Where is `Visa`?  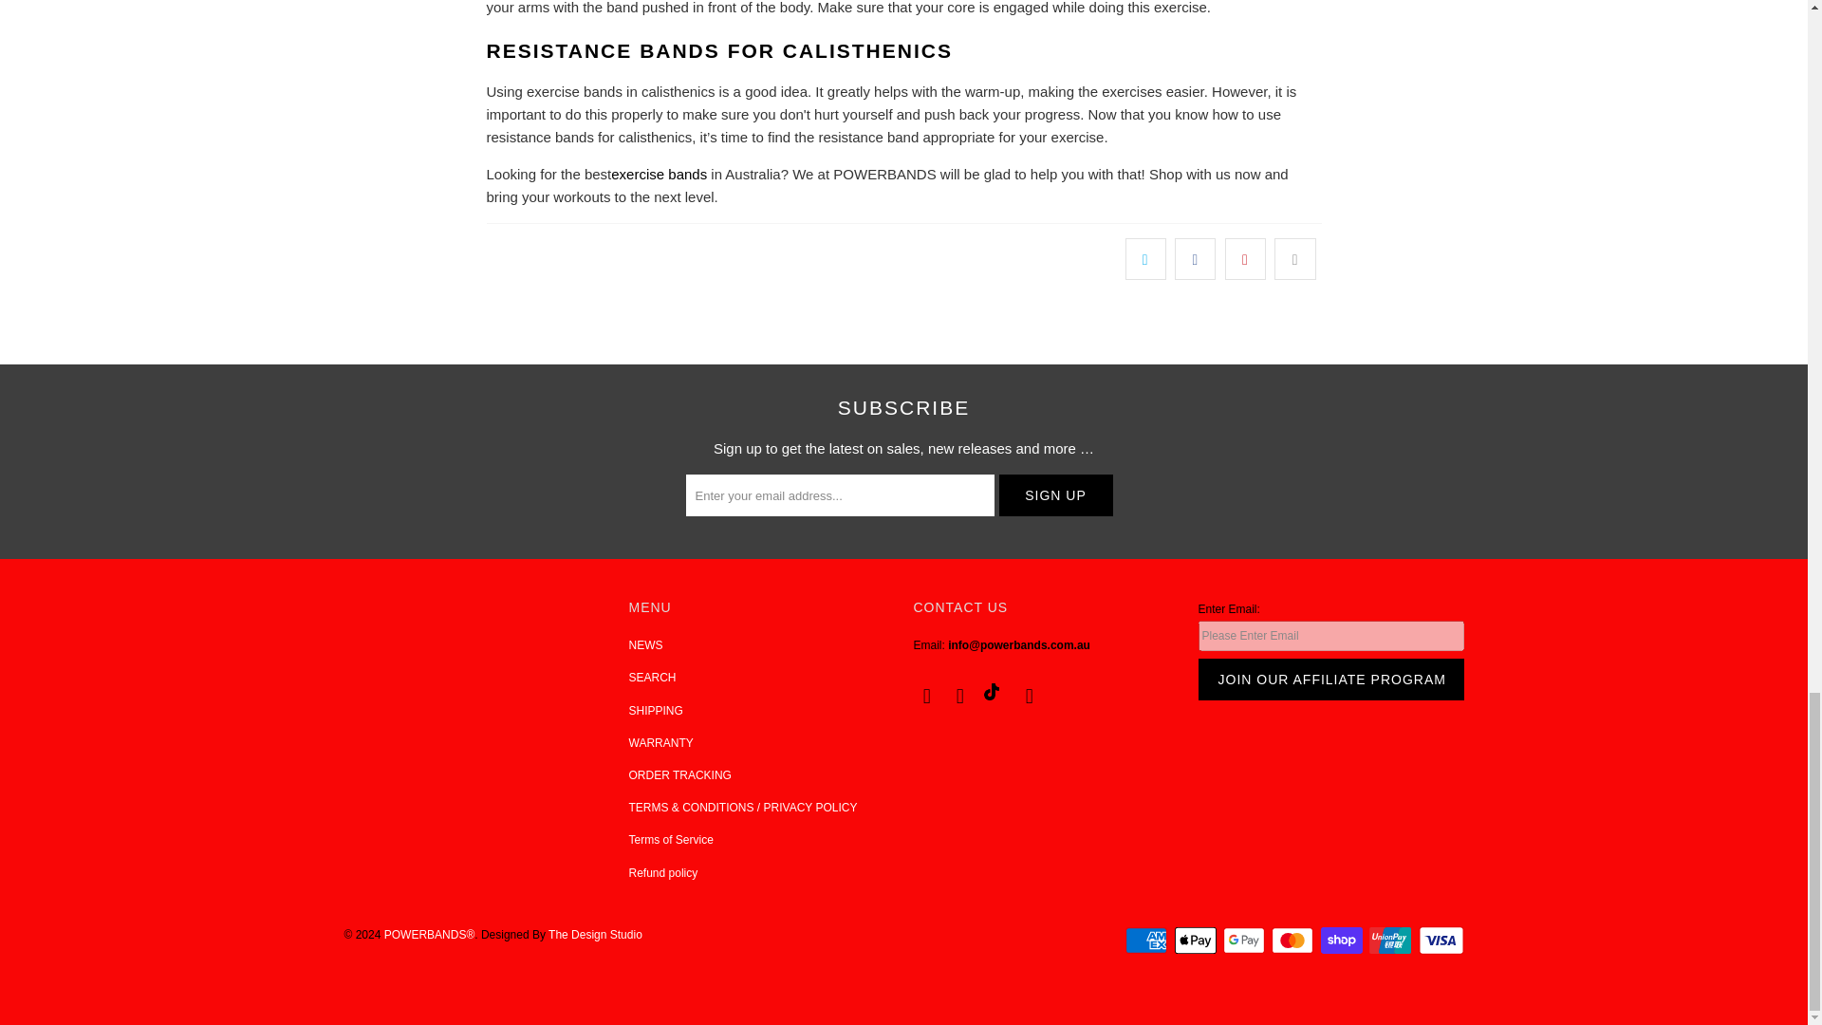 Visa is located at coordinates (1440, 940).